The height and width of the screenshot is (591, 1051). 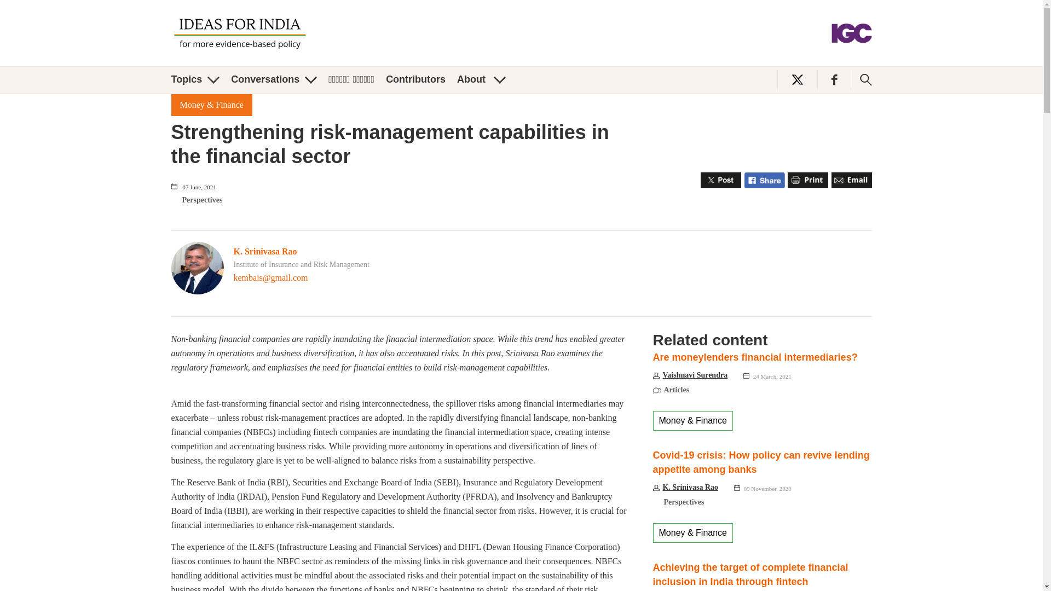 I want to click on K. Srinivasa Rao, so click(x=265, y=251).